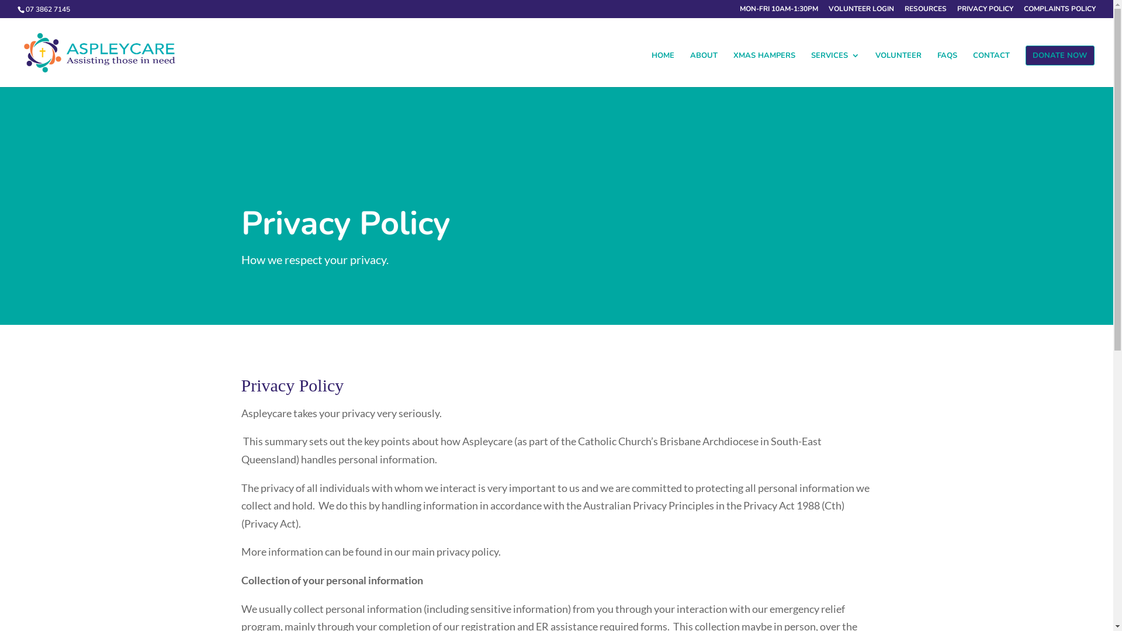 Image resolution: width=1122 pixels, height=631 pixels. What do you see at coordinates (899, 69) in the screenshot?
I see `VOLUNTEER` at bounding box center [899, 69].